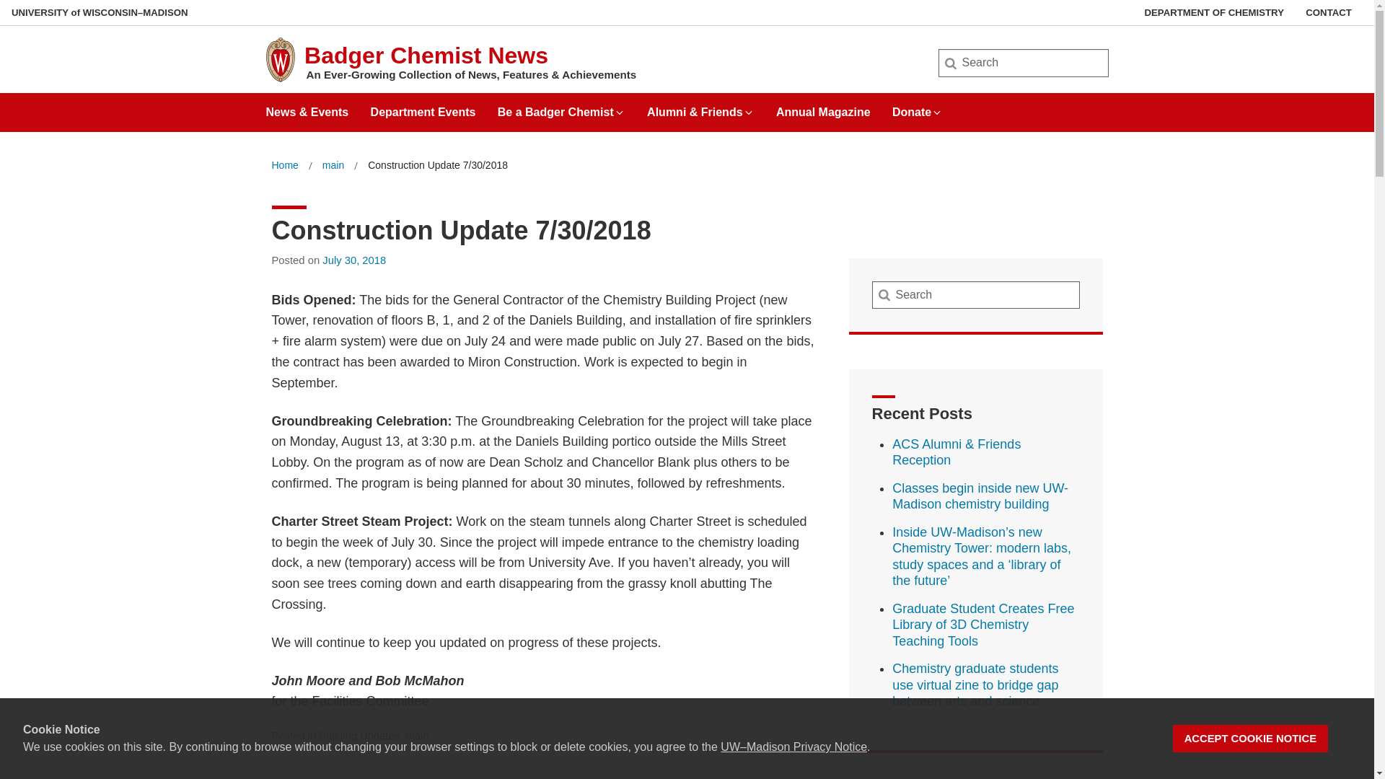 The width and height of the screenshot is (1385, 779). I want to click on ACCEPT COOKIE NOTICE, so click(1251, 739).